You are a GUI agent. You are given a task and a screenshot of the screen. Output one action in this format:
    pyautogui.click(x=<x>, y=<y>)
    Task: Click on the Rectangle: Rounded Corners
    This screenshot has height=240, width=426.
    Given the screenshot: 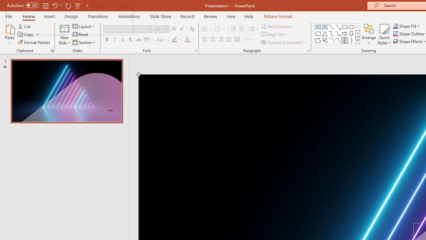 What is the action you would take?
    pyautogui.click(x=318, y=33)
    